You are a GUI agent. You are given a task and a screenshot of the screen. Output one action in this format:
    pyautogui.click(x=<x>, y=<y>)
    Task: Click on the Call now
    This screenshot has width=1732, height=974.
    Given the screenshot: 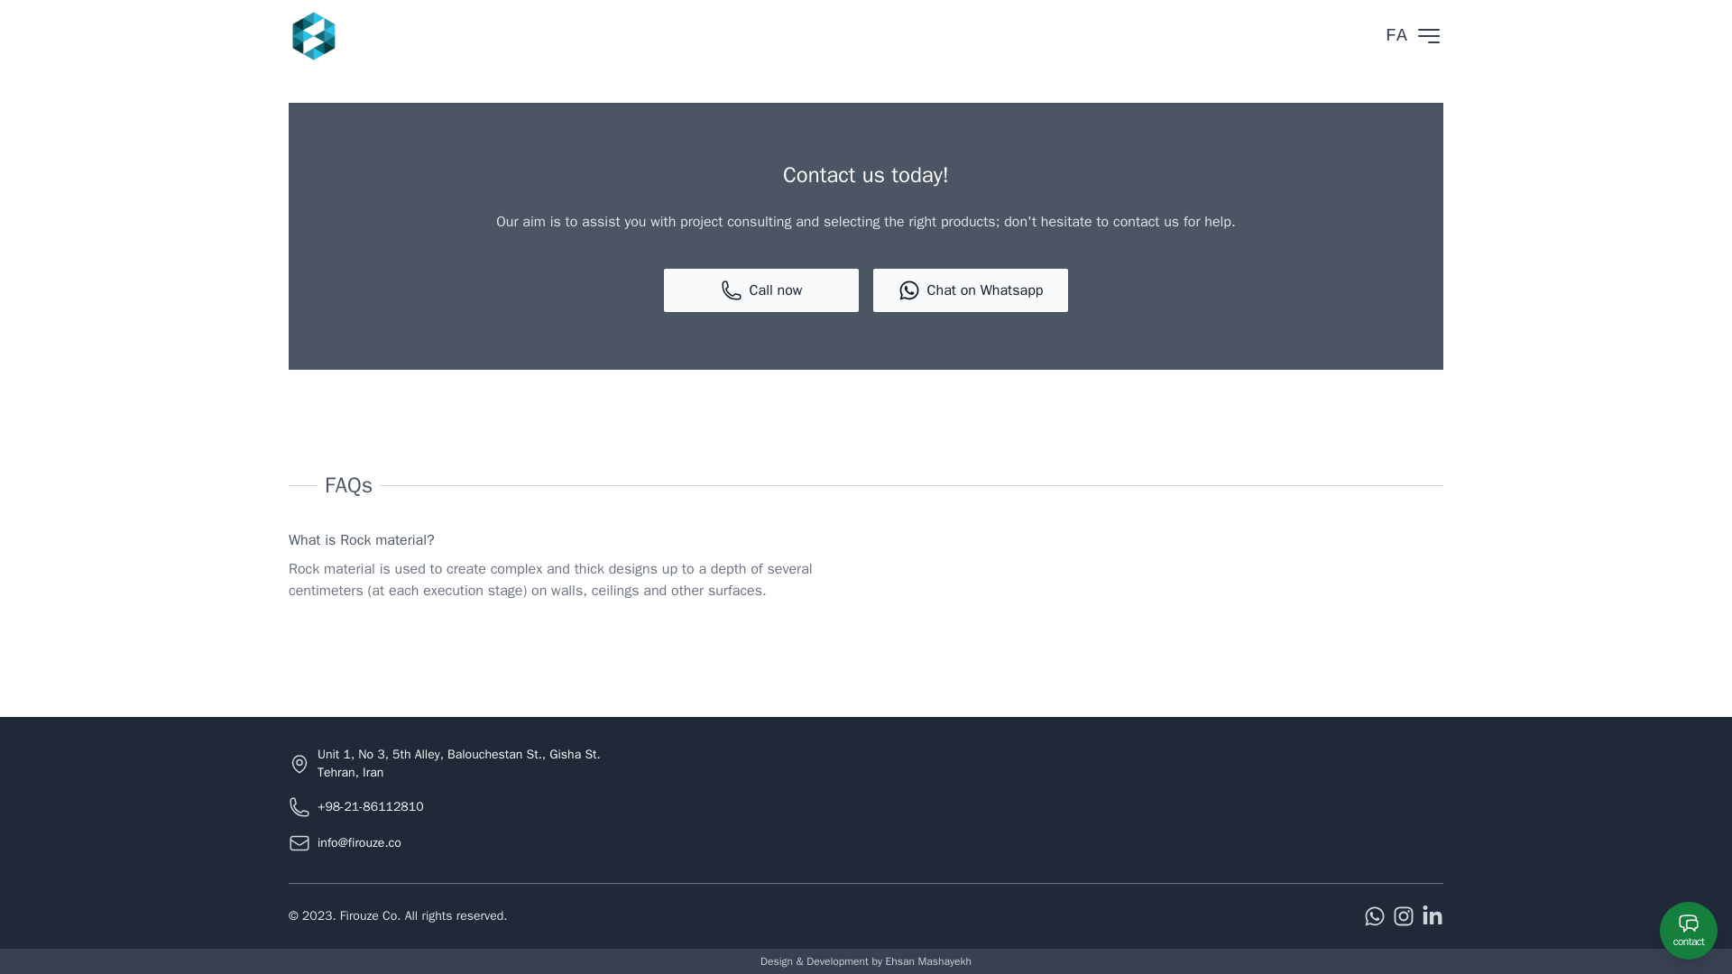 What is the action you would take?
    pyautogui.click(x=761, y=290)
    